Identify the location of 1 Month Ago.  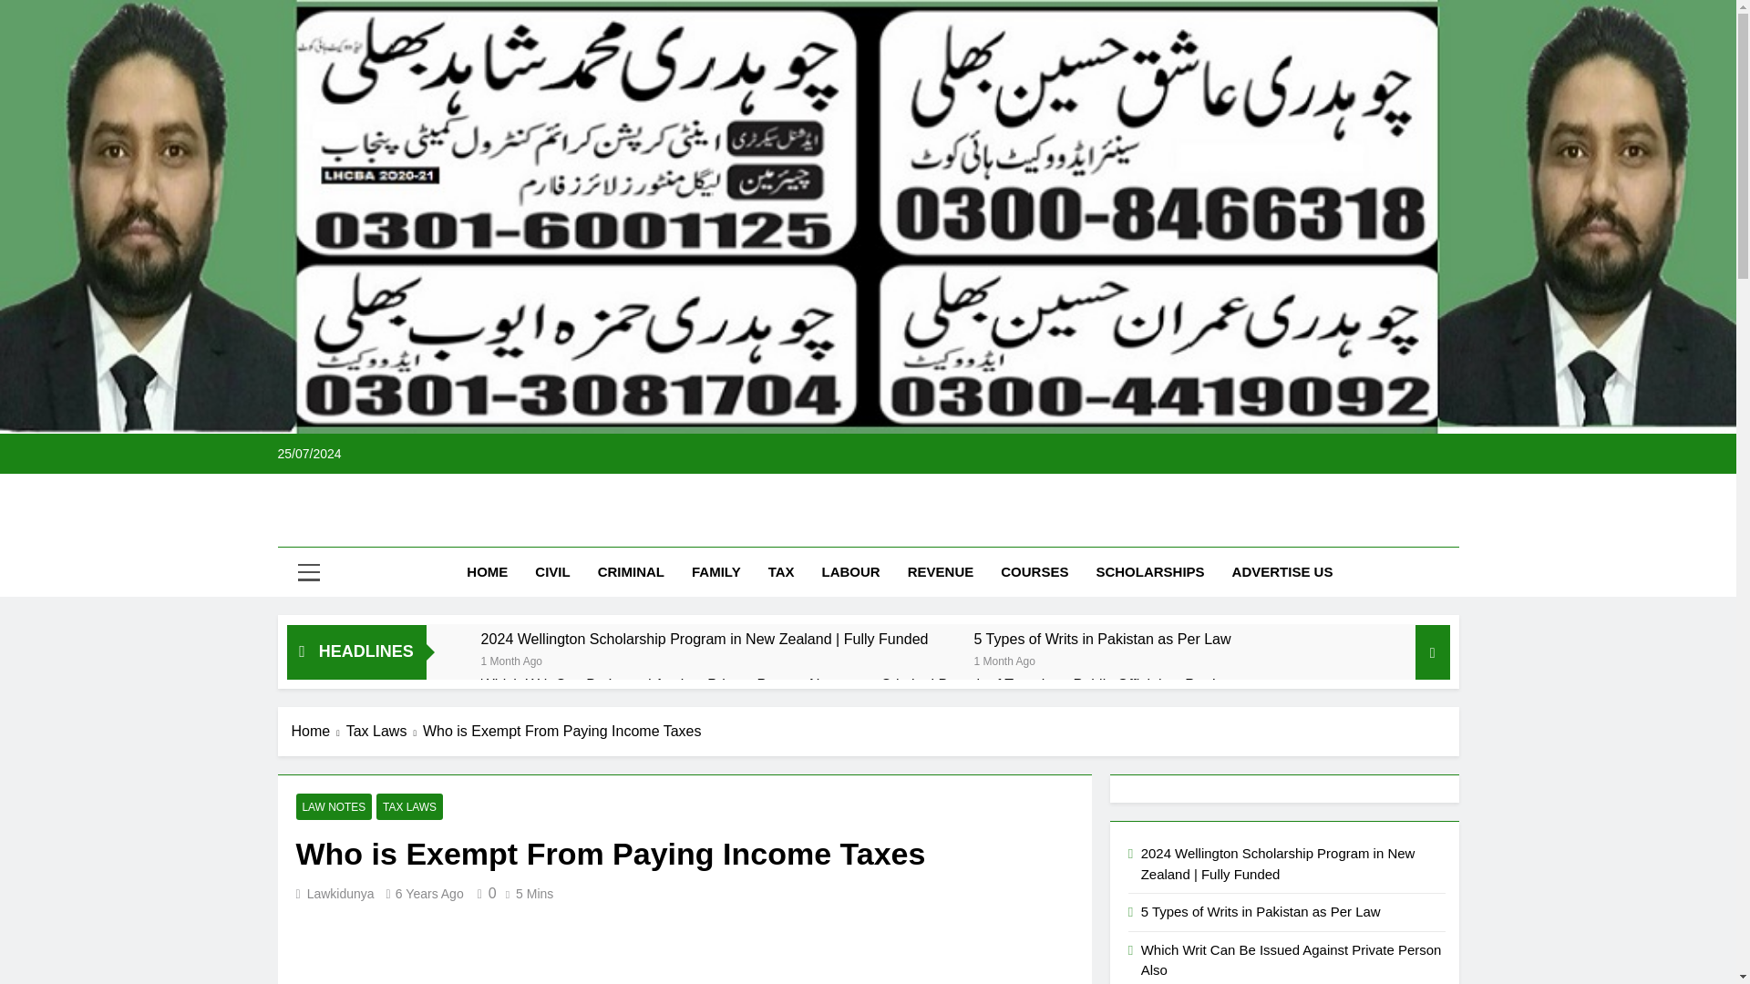
(512, 660).